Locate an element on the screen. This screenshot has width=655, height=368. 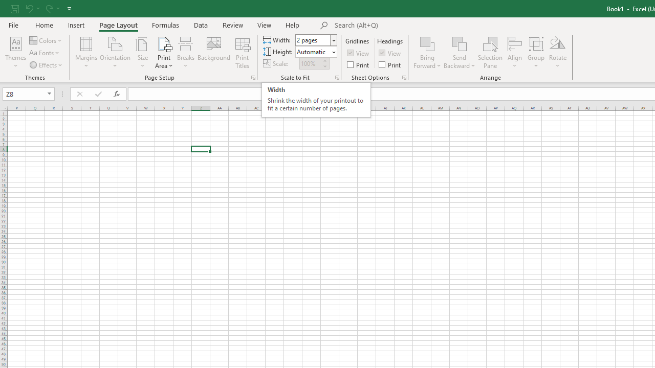
Fonts is located at coordinates (45, 53).